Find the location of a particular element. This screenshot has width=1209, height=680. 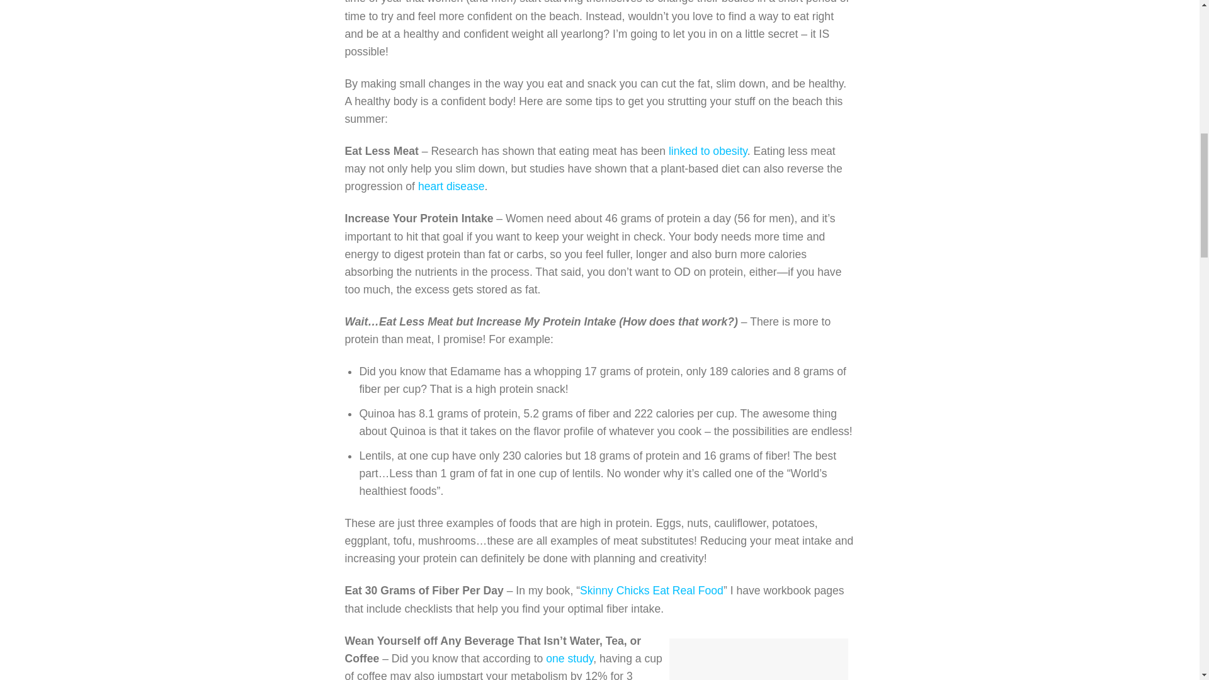

linked to obesity is located at coordinates (708, 151).